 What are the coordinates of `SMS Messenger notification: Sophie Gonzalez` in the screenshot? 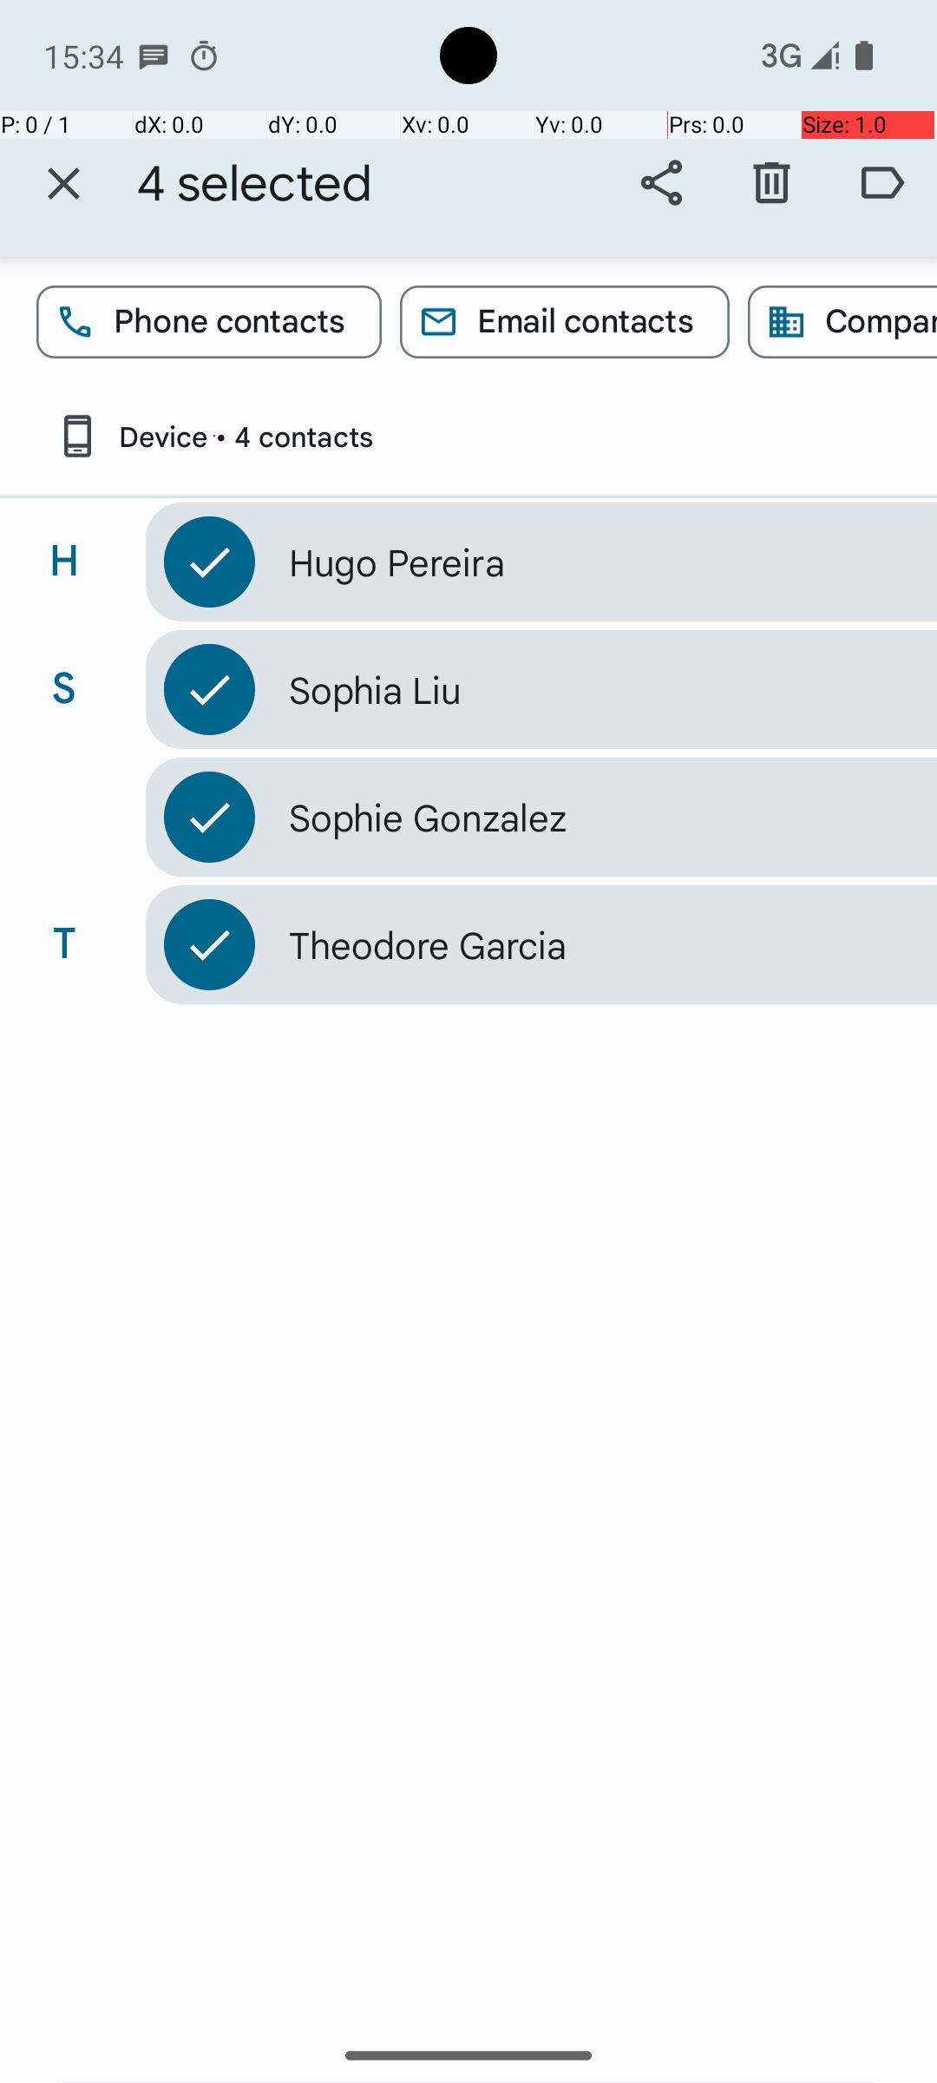 It's located at (154, 56).